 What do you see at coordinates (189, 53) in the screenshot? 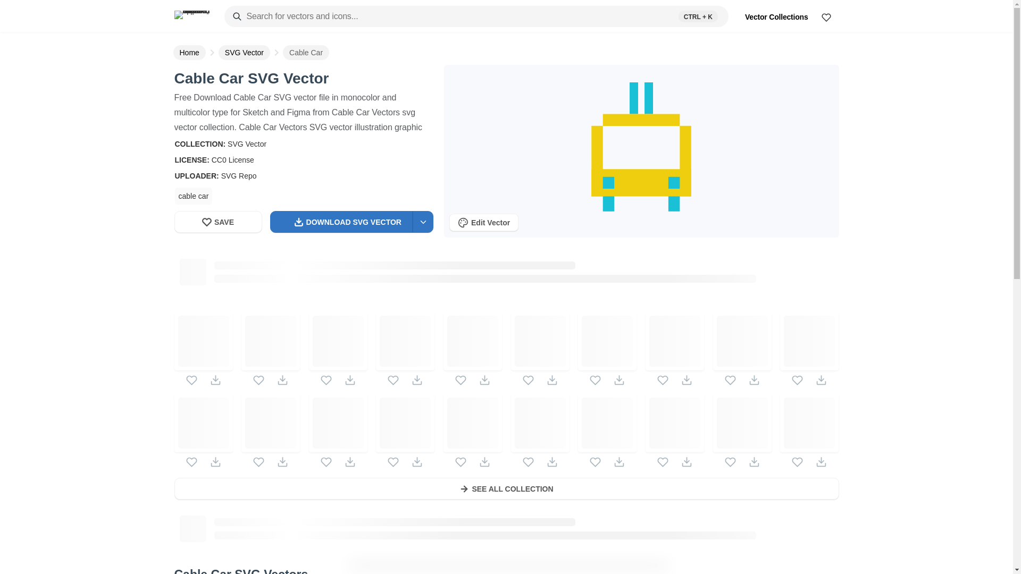
I see `Home` at bounding box center [189, 53].